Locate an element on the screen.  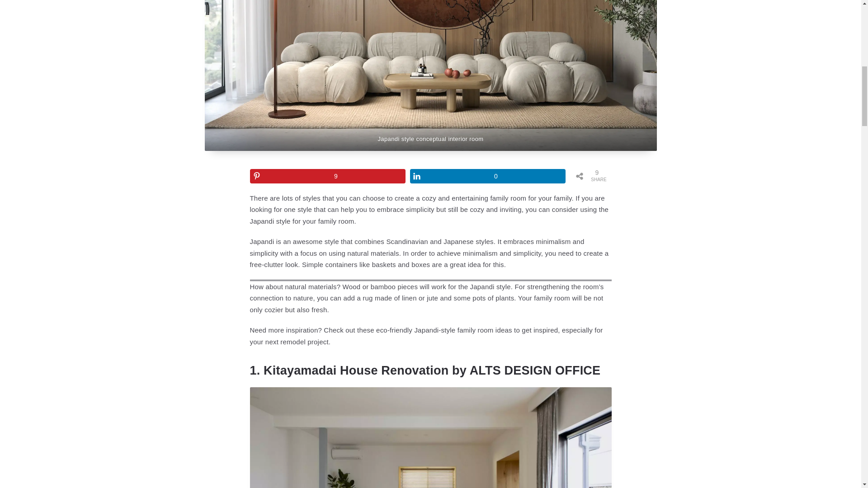
Share on Pinterest is located at coordinates (327, 176).